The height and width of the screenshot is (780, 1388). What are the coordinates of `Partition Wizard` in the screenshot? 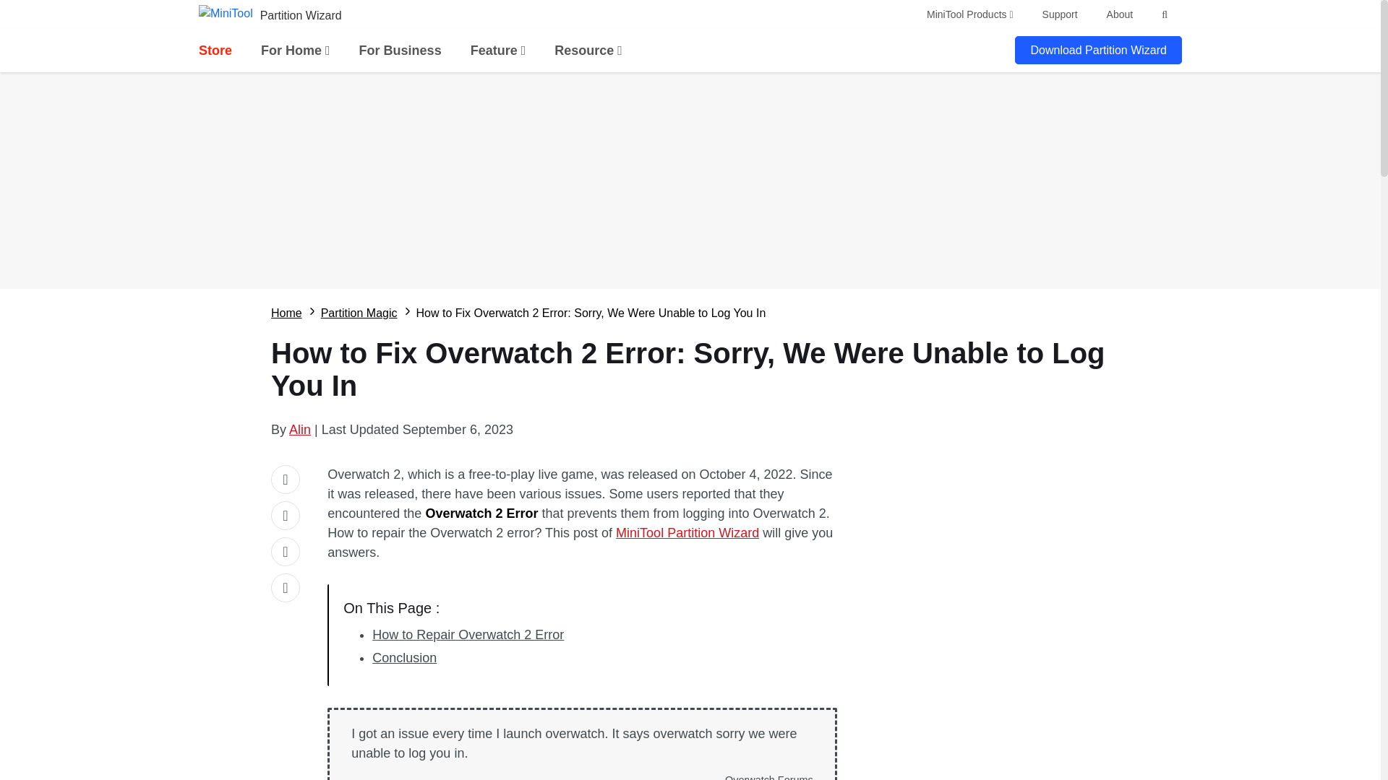 It's located at (301, 15).